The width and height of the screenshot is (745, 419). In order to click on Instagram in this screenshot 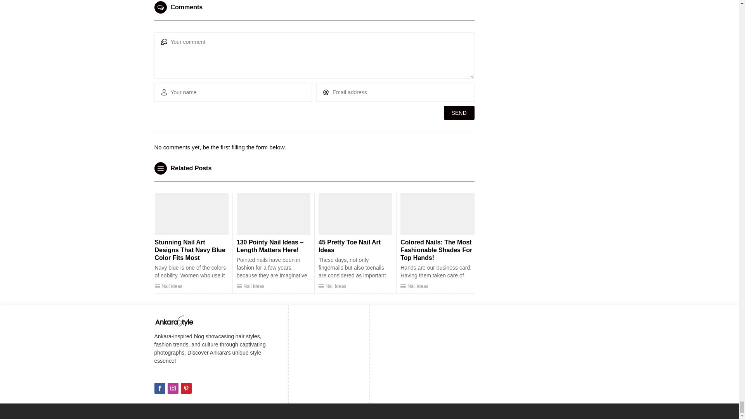, I will do `click(173, 388)`.